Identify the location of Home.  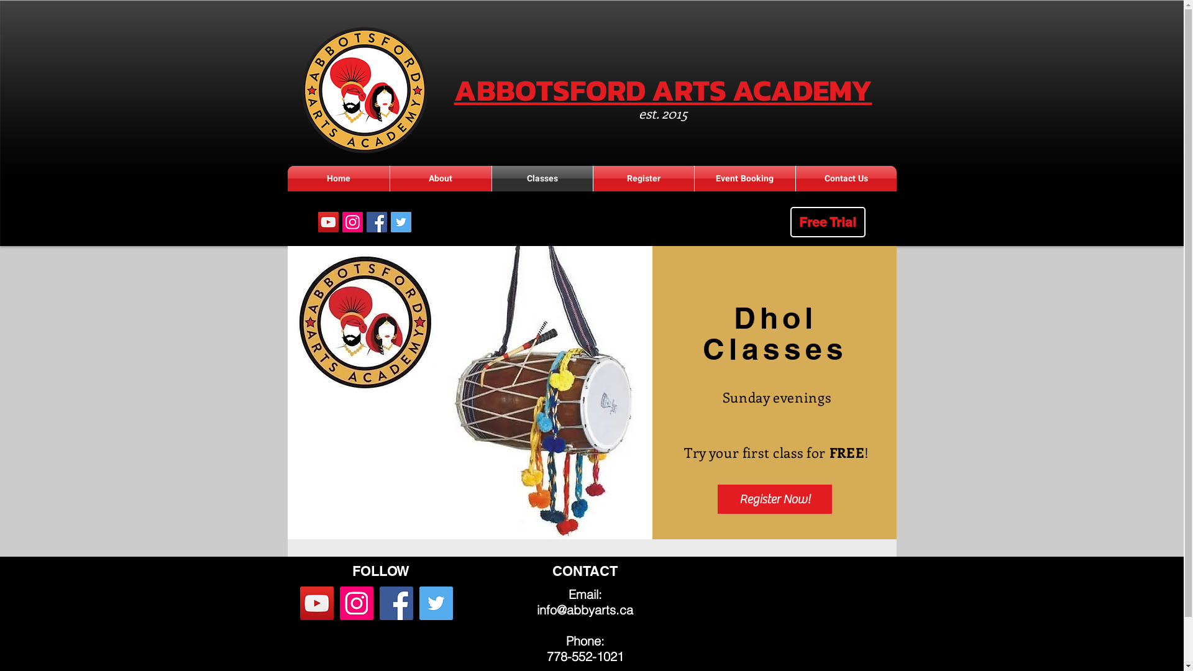
(338, 179).